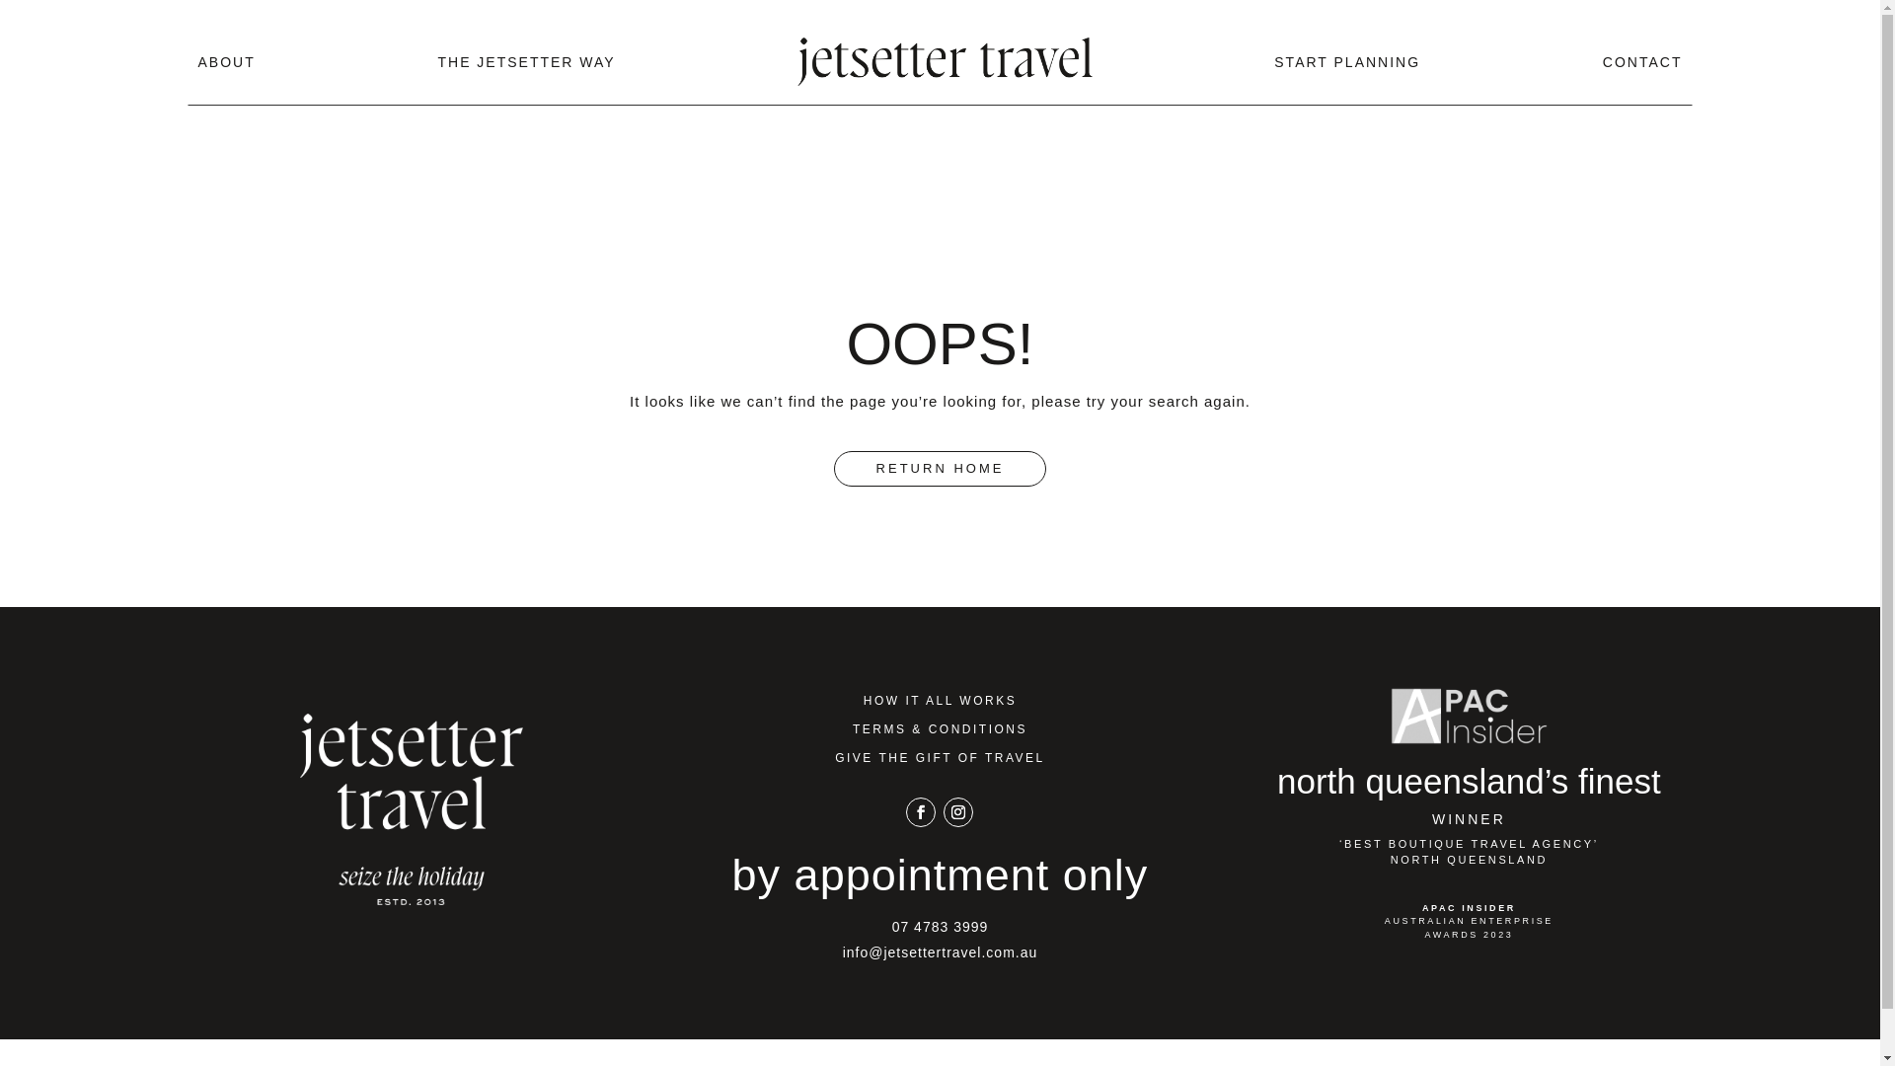 This screenshot has width=1895, height=1066. I want to click on HOW IT ALL WORKS, so click(940, 701).